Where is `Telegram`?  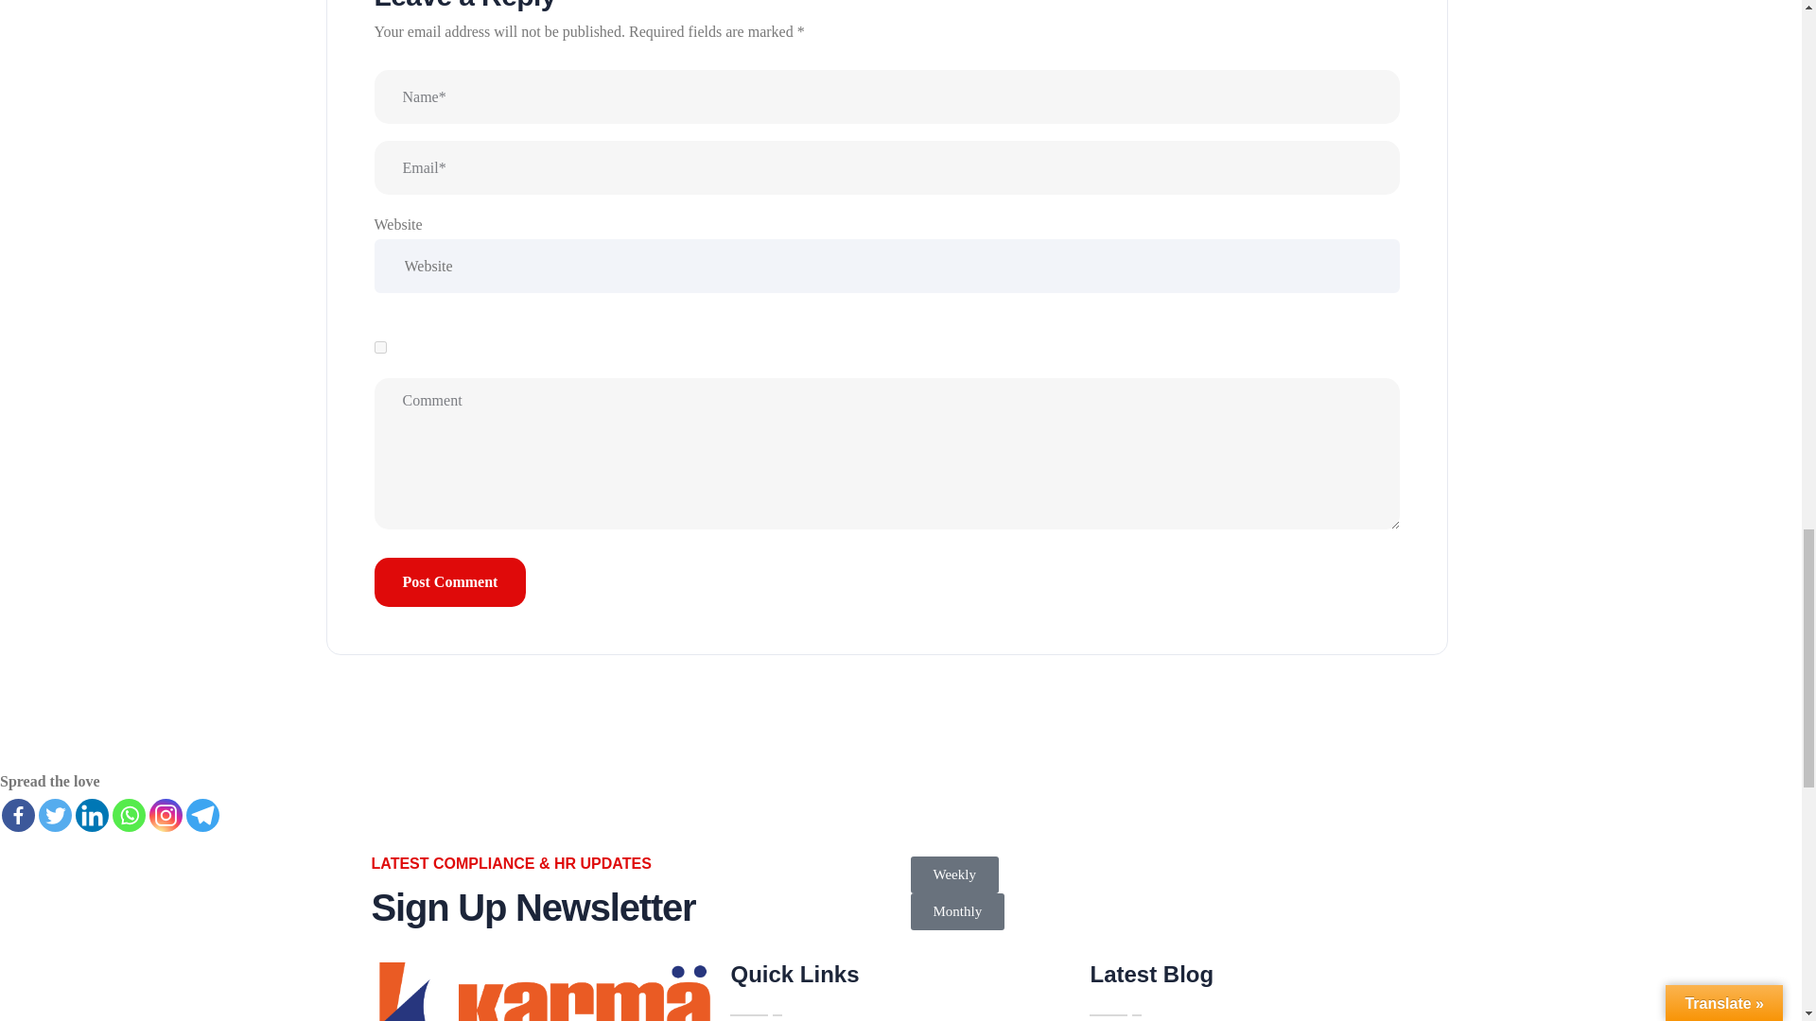 Telegram is located at coordinates (202, 815).